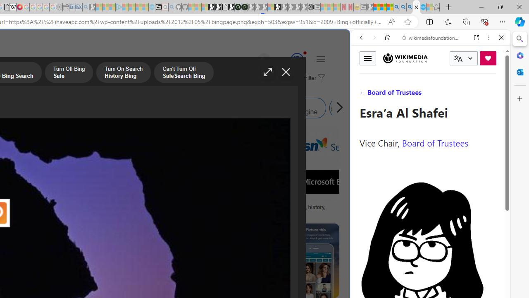 The image size is (529, 298). What do you see at coordinates (368, 58) in the screenshot?
I see `Toggle menu` at bounding box center [368, 58].